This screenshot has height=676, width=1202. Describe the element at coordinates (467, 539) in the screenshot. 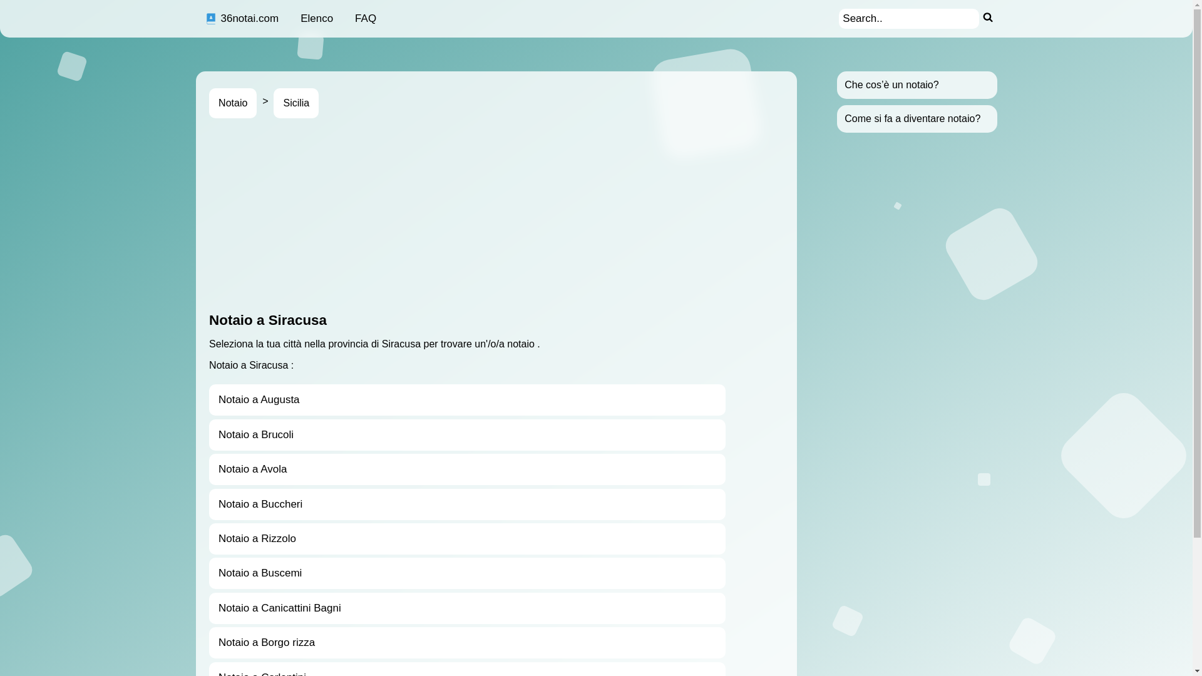

I see `Notaio a Rizzolo` at that location.